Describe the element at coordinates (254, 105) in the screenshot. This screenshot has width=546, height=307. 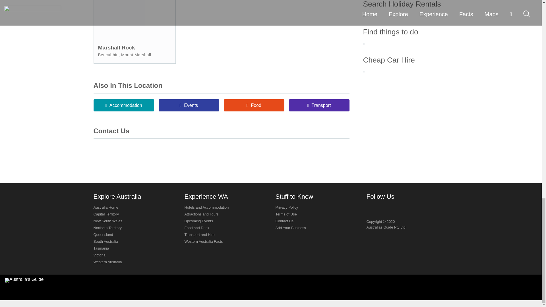
I see `Food` at that location.